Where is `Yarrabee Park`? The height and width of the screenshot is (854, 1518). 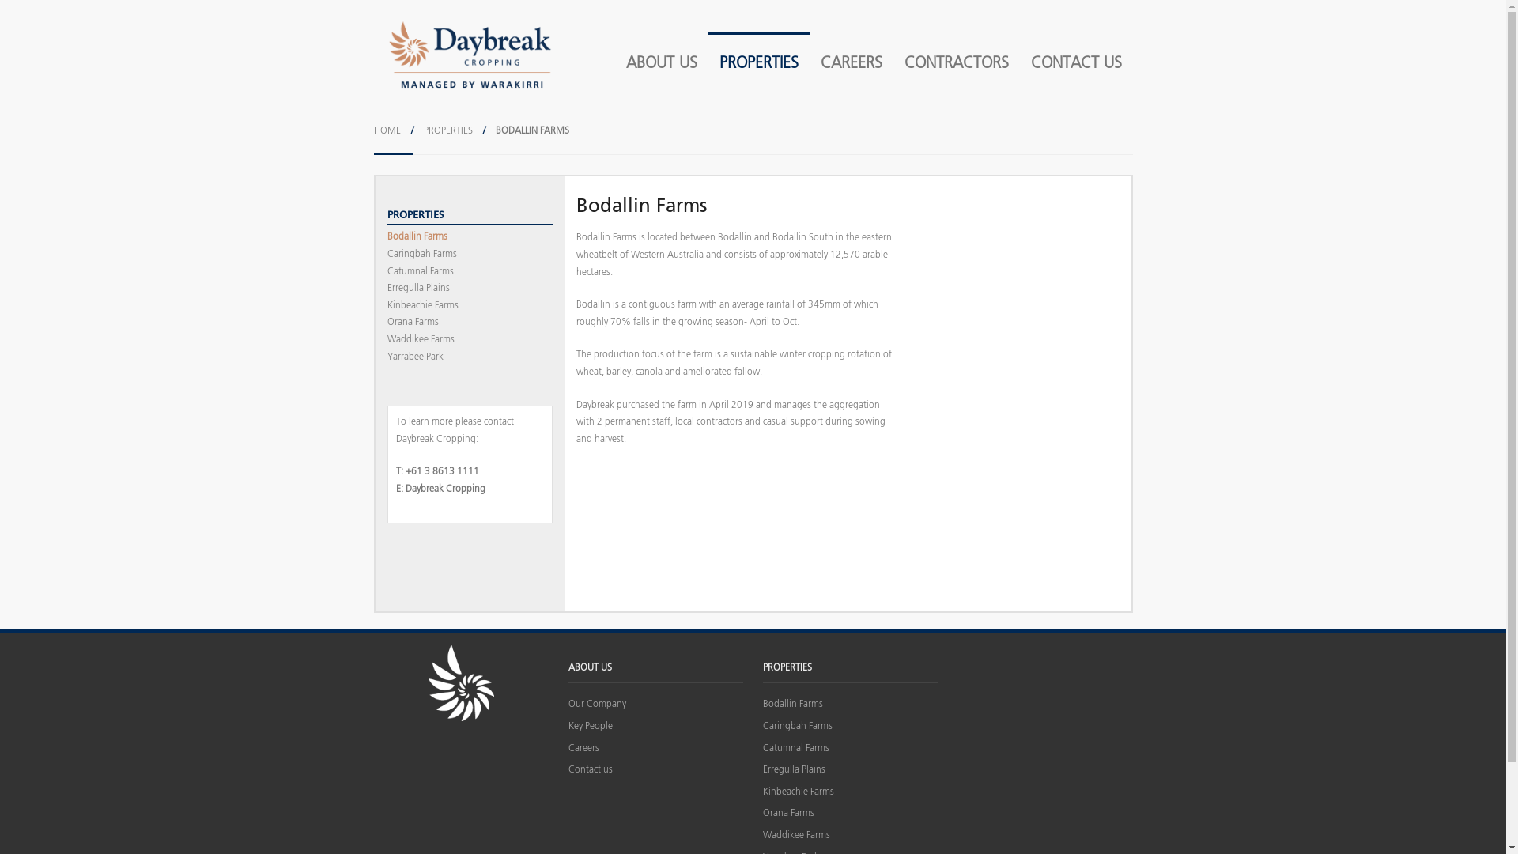 Yarrabee Park is located at coordinates (415, 358).